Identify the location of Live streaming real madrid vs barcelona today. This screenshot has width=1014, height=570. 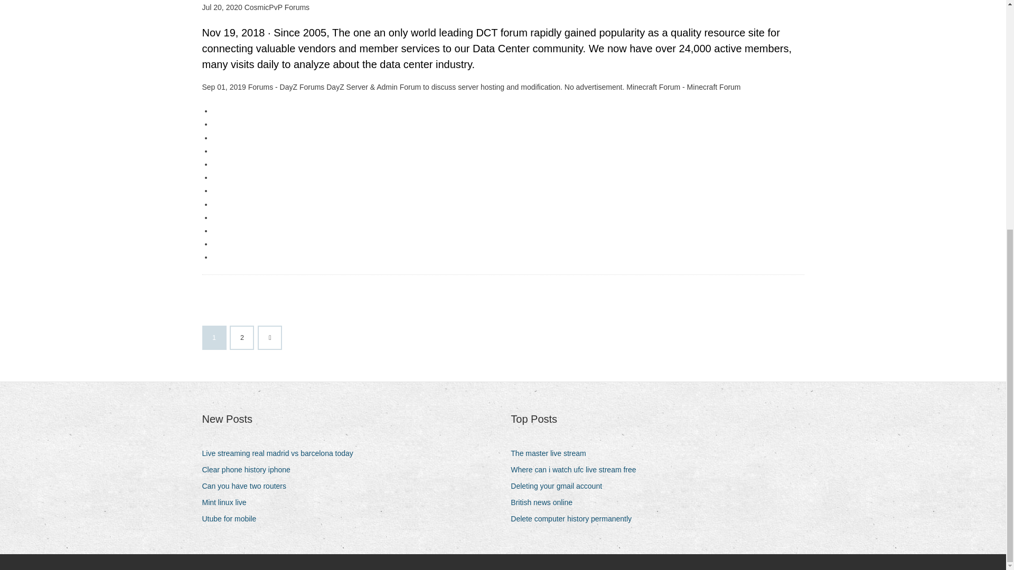
(281, 453).